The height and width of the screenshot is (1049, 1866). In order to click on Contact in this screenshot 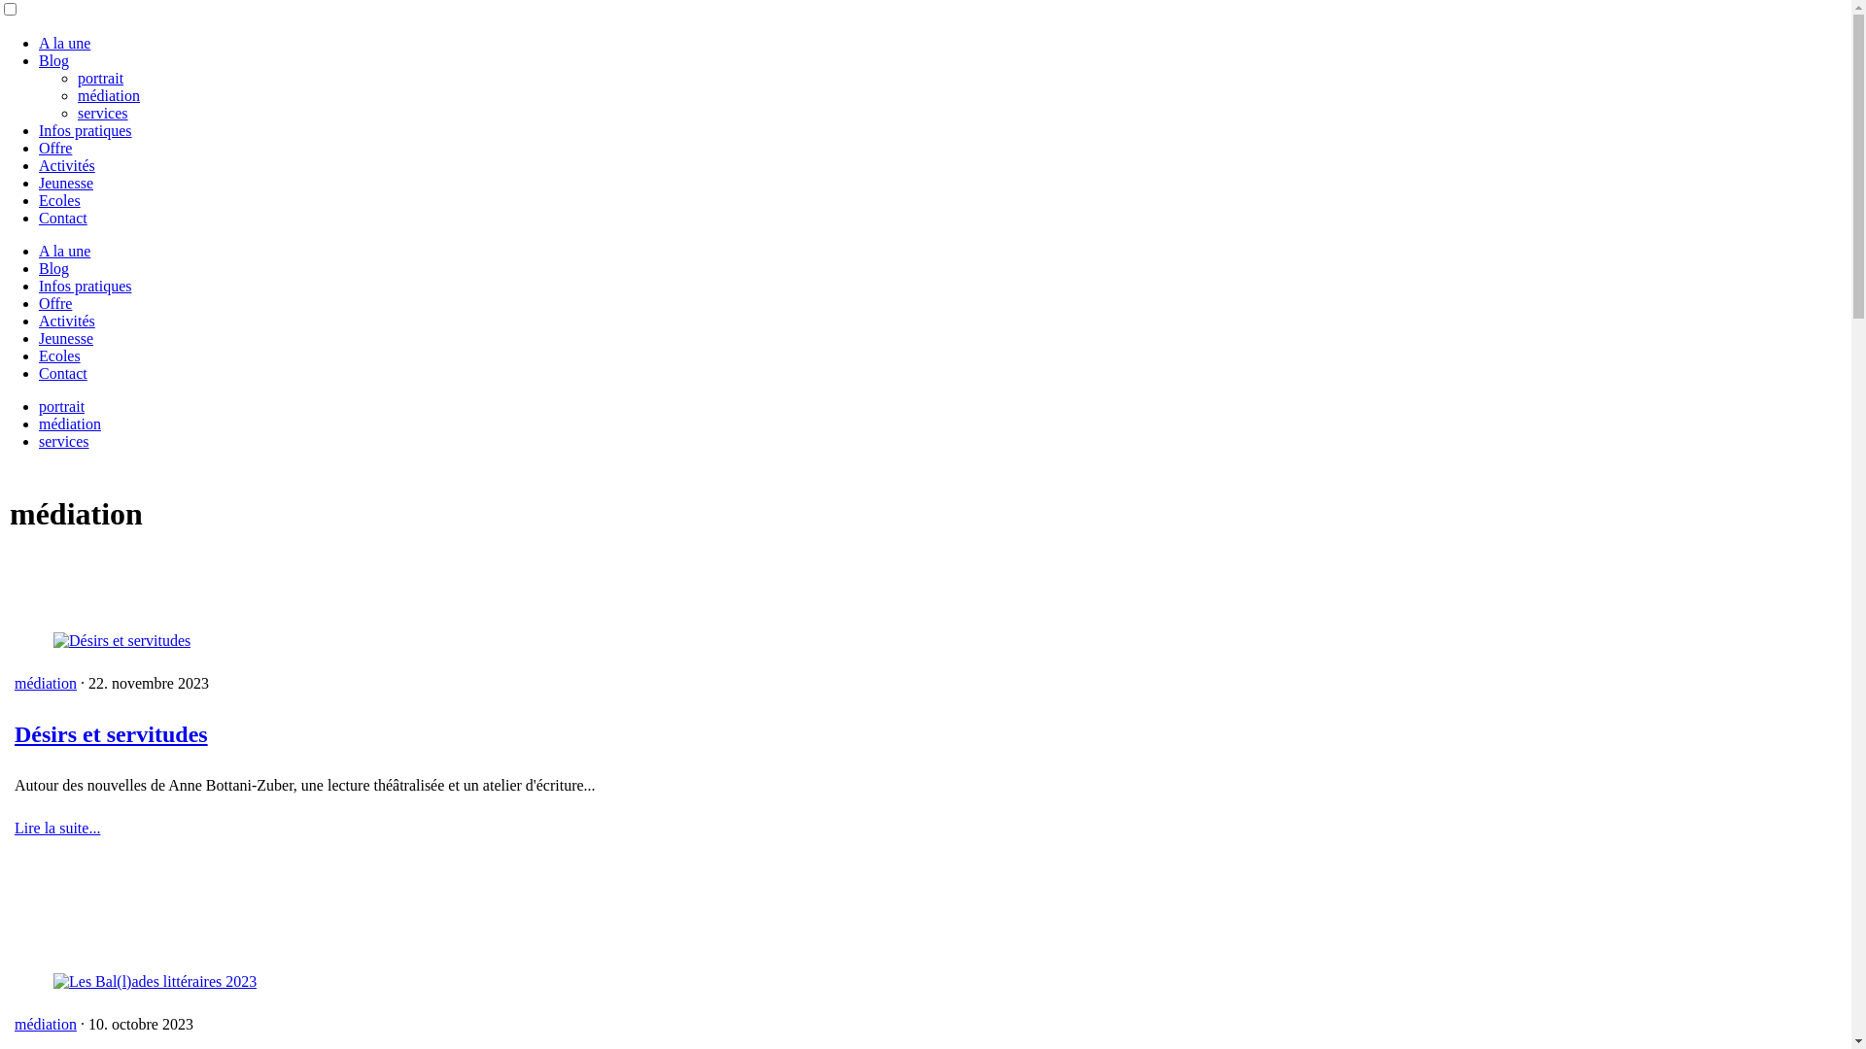, I will do `click(63, 218)`.